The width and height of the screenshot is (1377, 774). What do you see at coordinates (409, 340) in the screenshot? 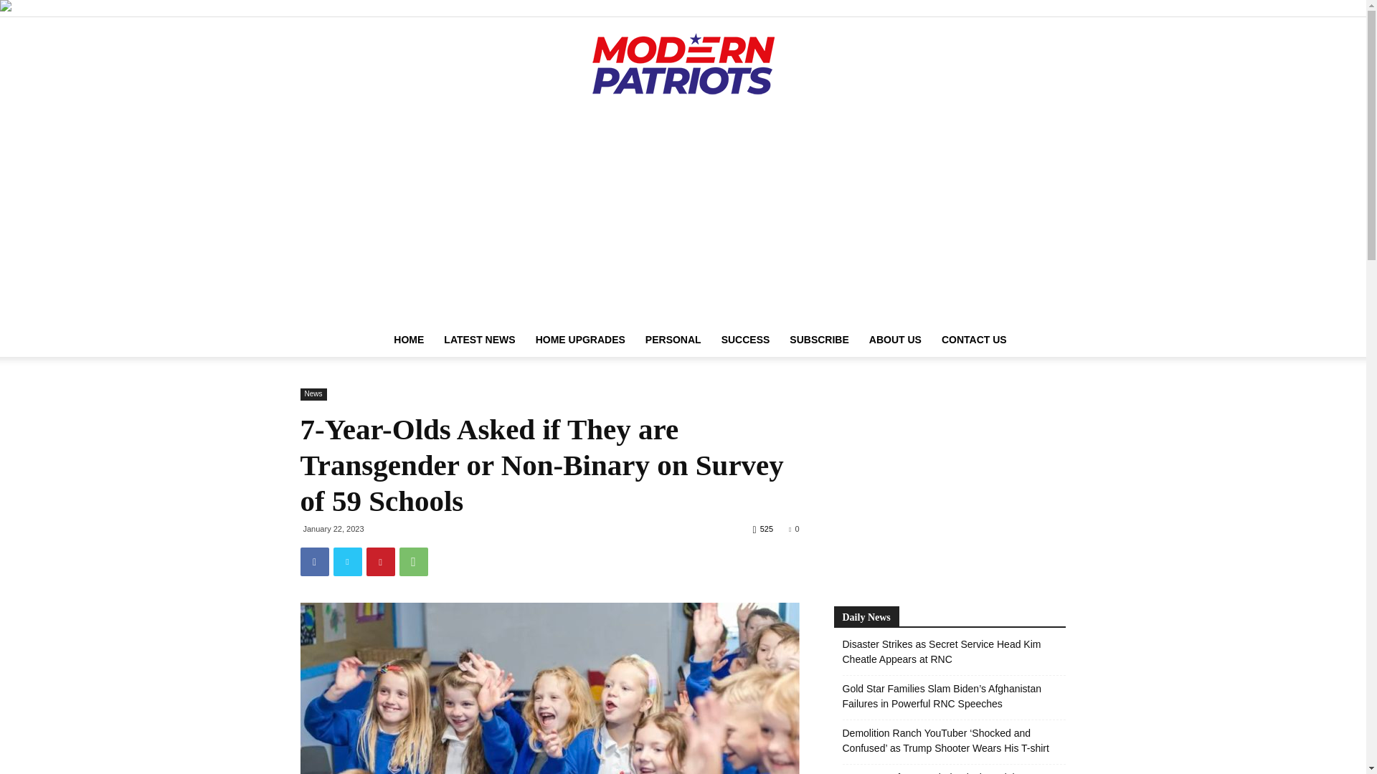
I see `HOME` at bounding box center [409, 340].